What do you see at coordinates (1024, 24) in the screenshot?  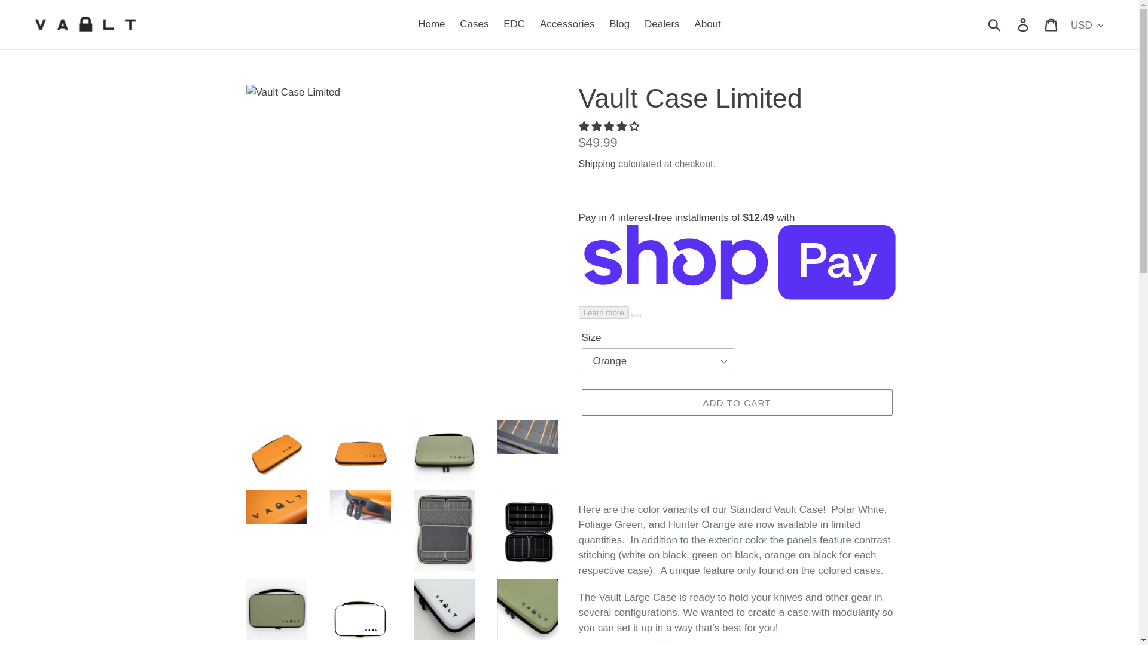 I see `Log in` at bounding box center [1024, 24].